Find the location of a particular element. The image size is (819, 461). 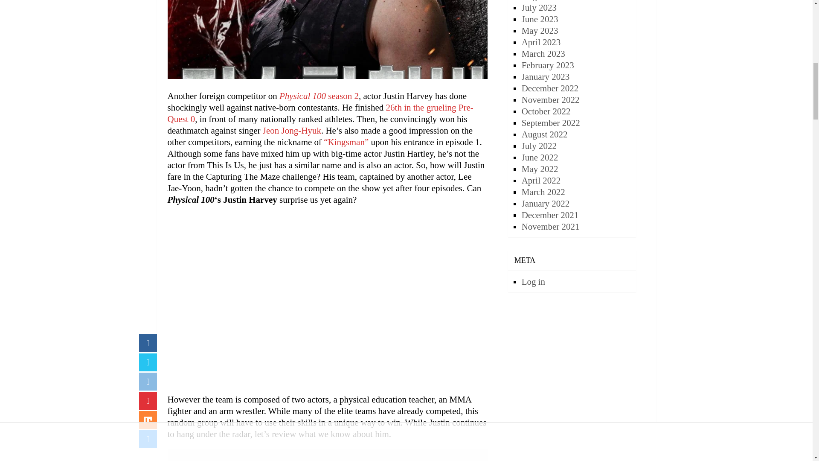

26th in the grueling Pre-Quest 0 is located at coordinates (320, 113).